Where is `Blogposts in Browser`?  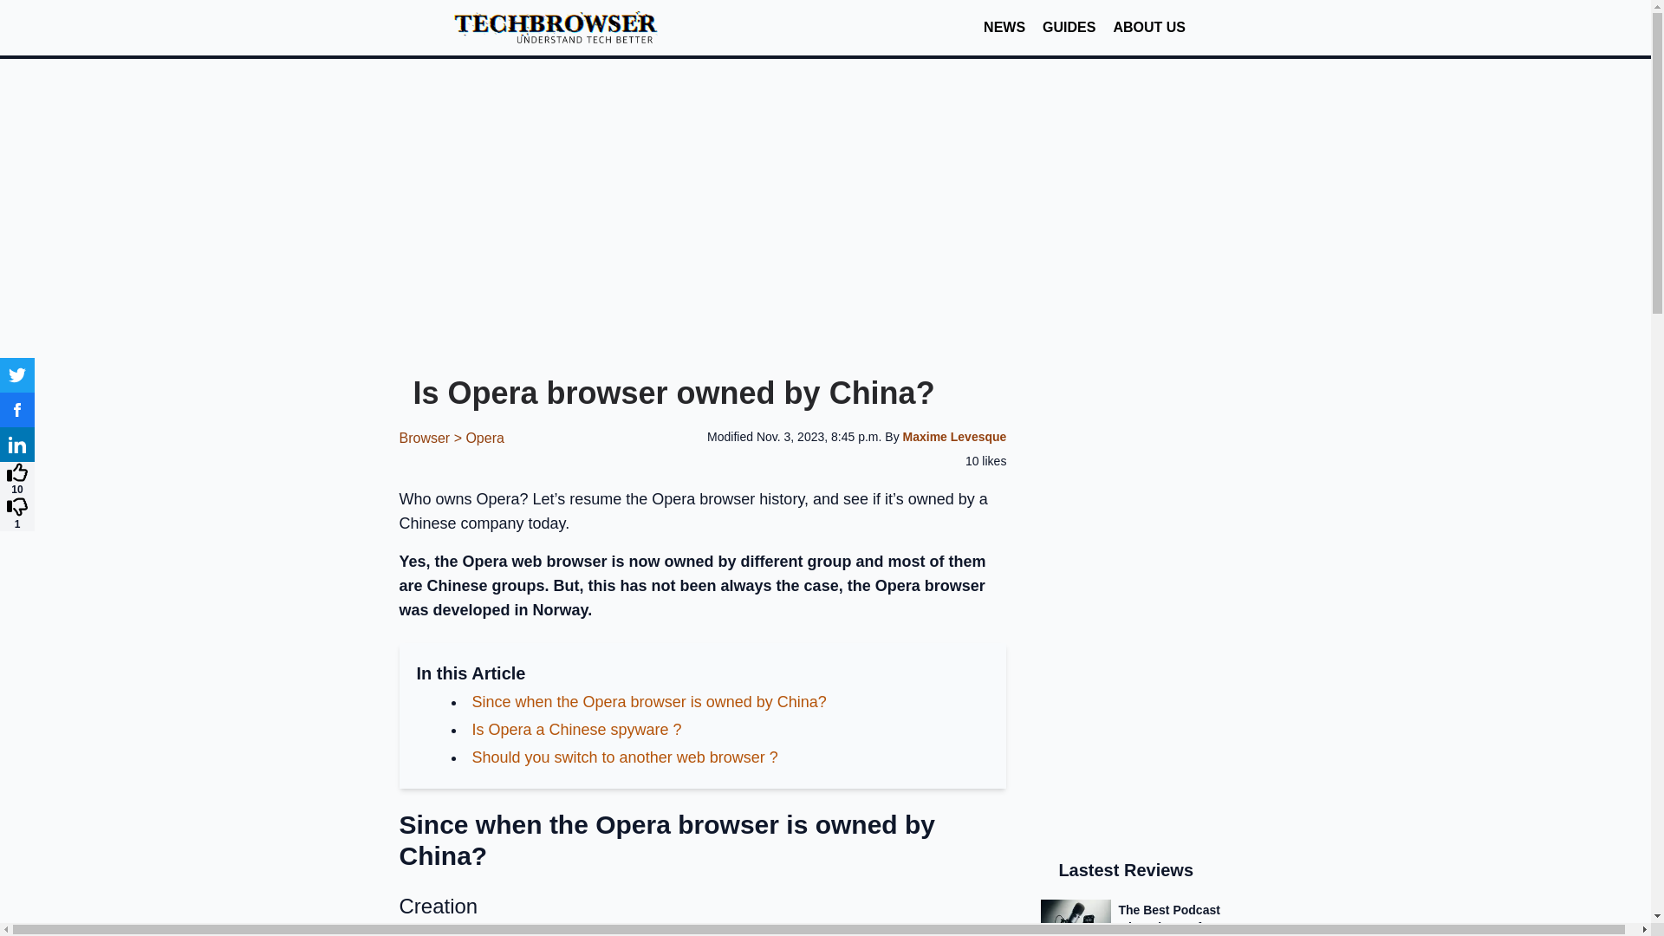 Blogposts in Browser is located at coordinates (432, 438).